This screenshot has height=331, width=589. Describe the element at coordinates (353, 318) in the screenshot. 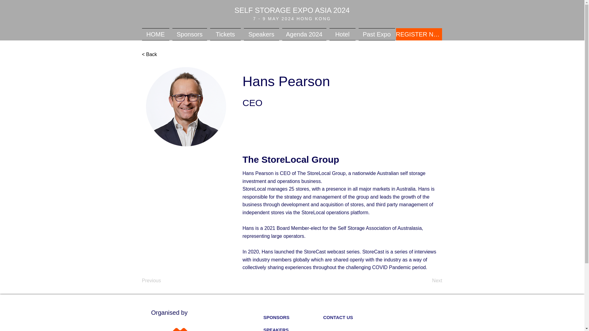

I see `CONTACT US` at that location.